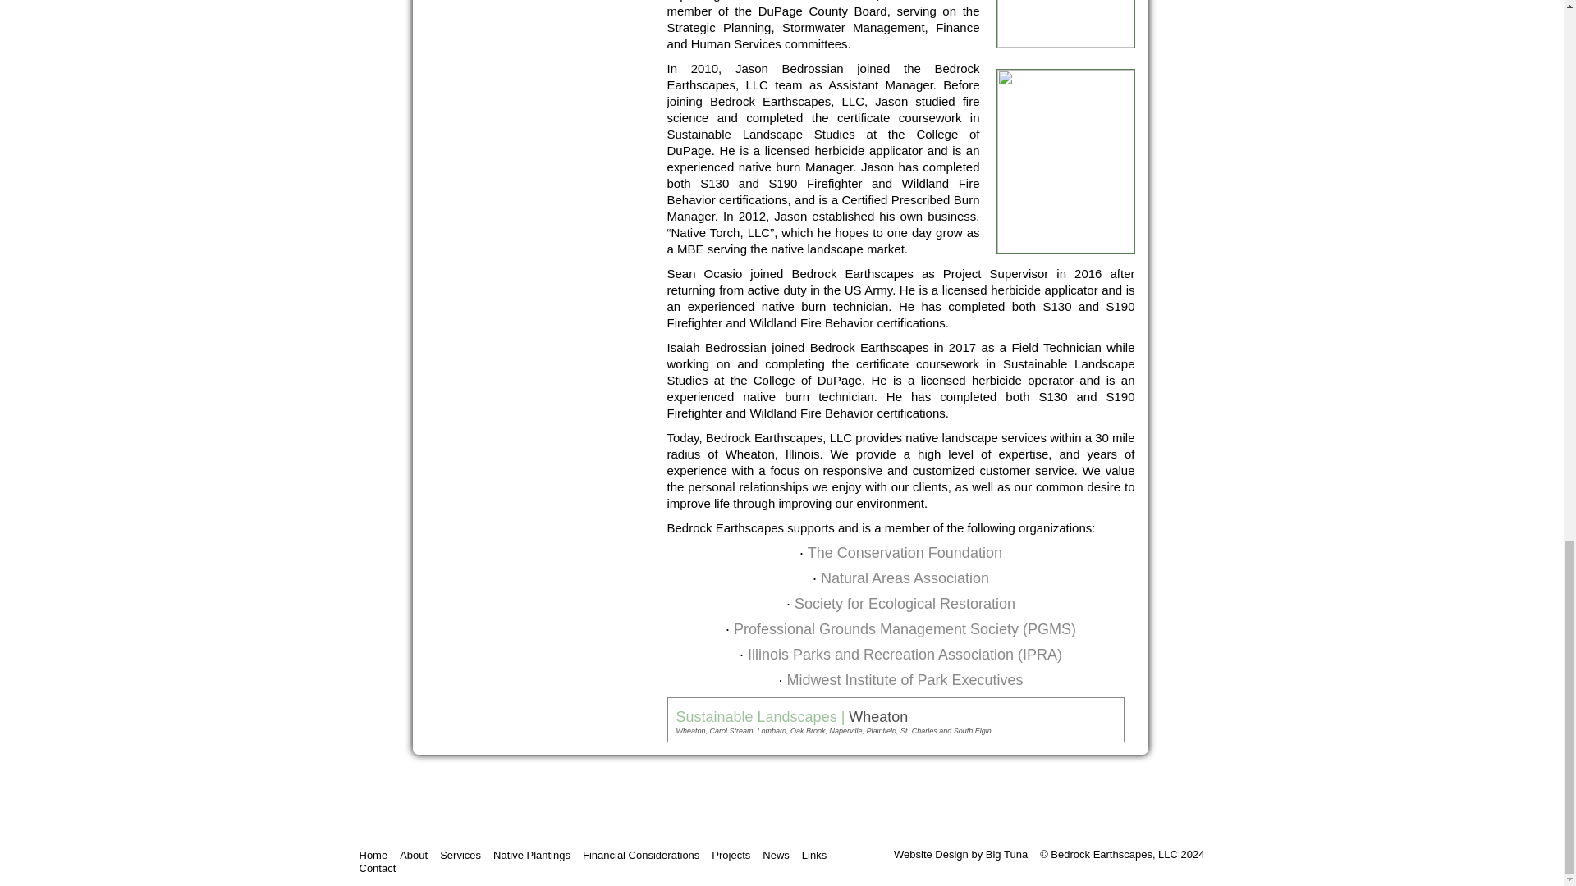 The image size is (1576, 886). I want to click on The Conservation Foundation, so click(905, 553).